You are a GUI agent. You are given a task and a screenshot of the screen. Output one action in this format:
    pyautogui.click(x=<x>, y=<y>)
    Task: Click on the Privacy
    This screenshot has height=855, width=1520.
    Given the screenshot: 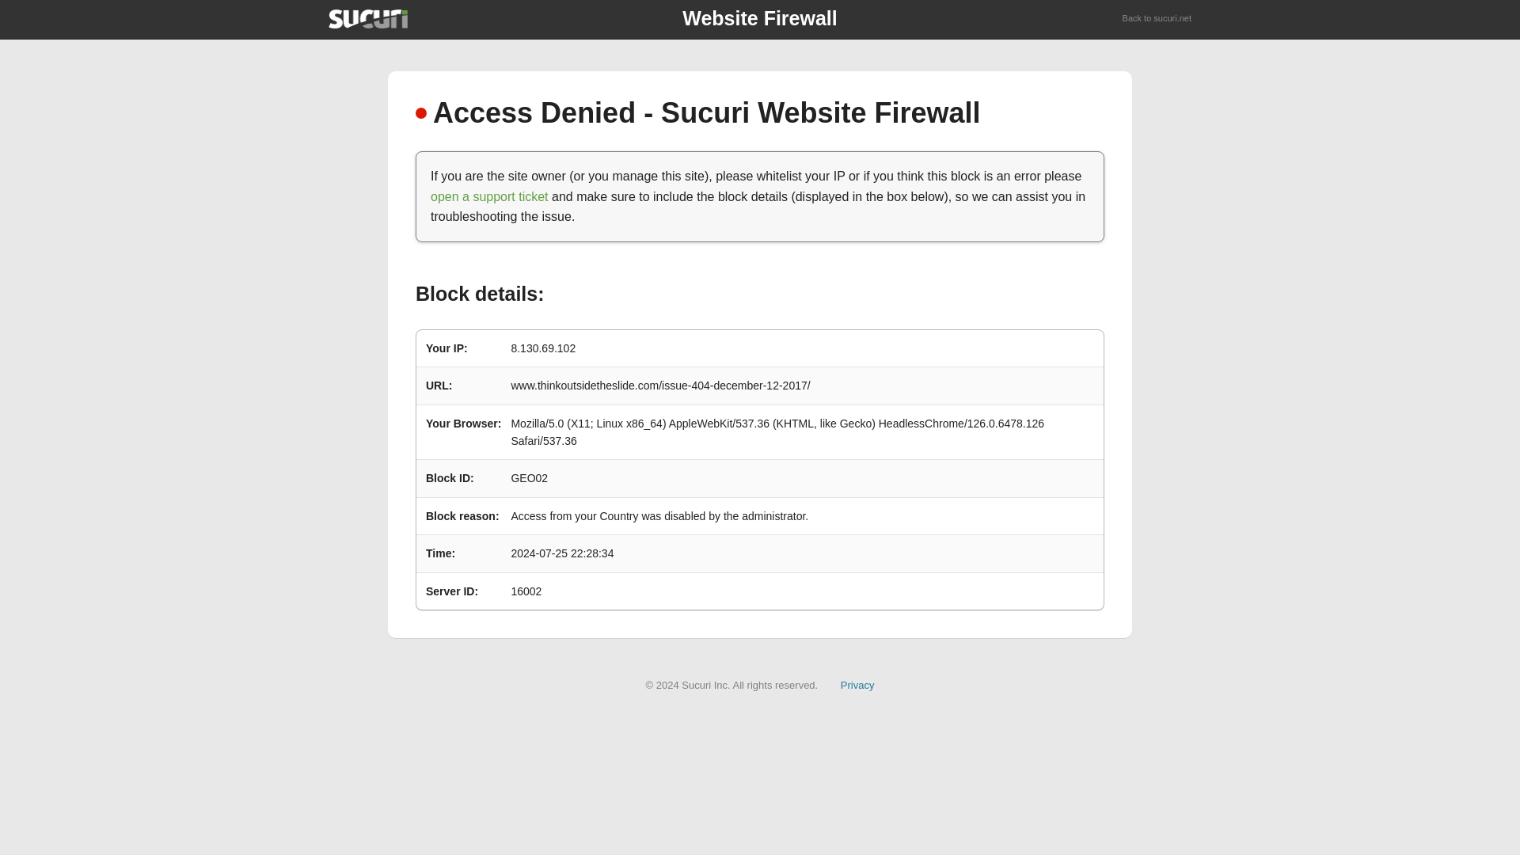 What is the action you would take?
    pyautogui.click(x=857, y=684)
    